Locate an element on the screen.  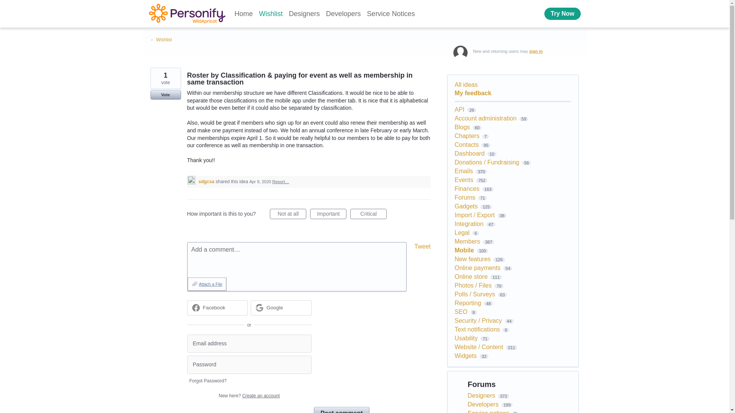
Wishlist is located at coordinates (271, 14).